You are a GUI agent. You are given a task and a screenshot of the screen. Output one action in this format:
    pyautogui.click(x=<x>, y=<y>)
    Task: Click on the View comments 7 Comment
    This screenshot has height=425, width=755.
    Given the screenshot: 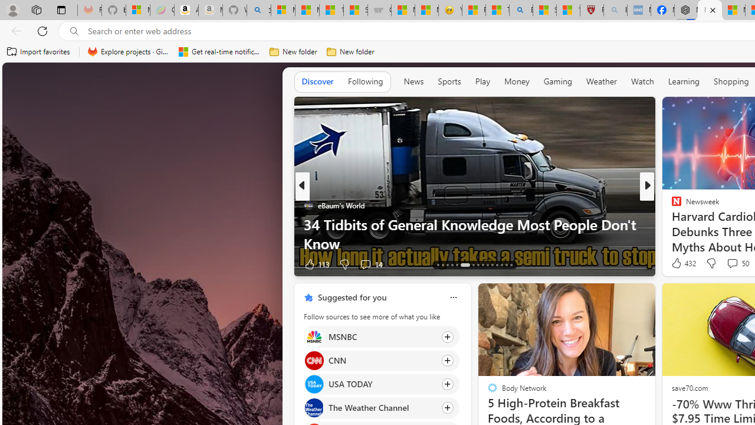 What is the action you would take?
    pyautogui.click(x=728, y=264)
    